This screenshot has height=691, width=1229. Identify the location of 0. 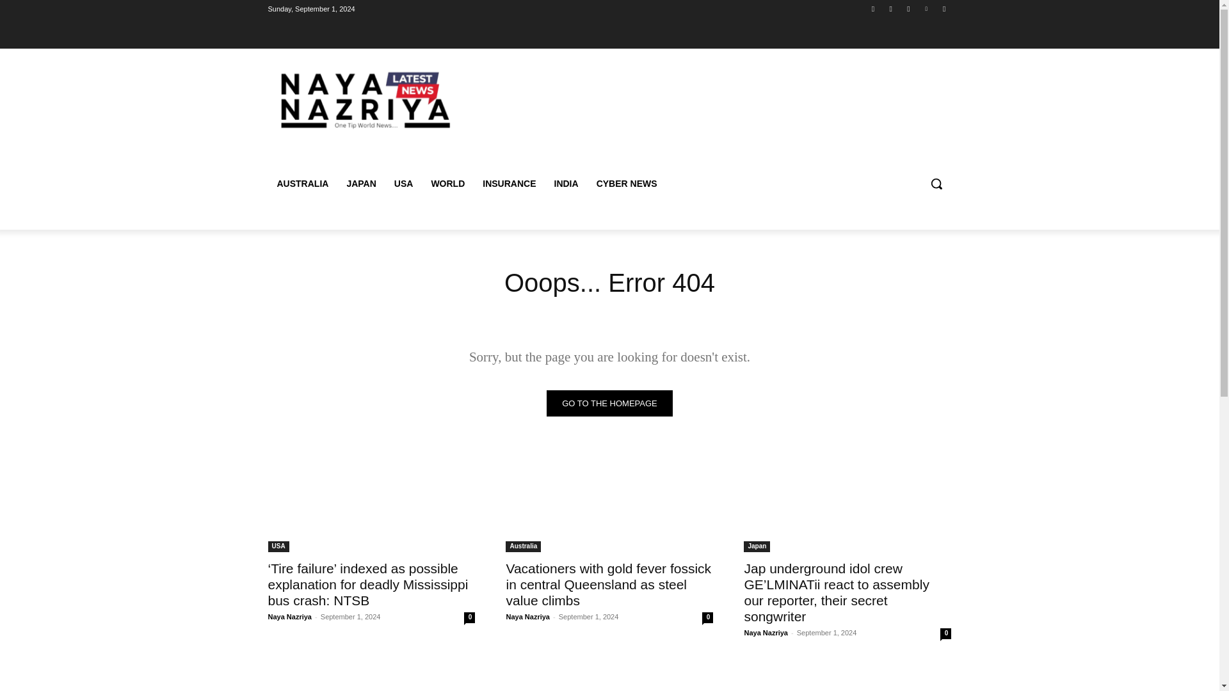
(945, 633).